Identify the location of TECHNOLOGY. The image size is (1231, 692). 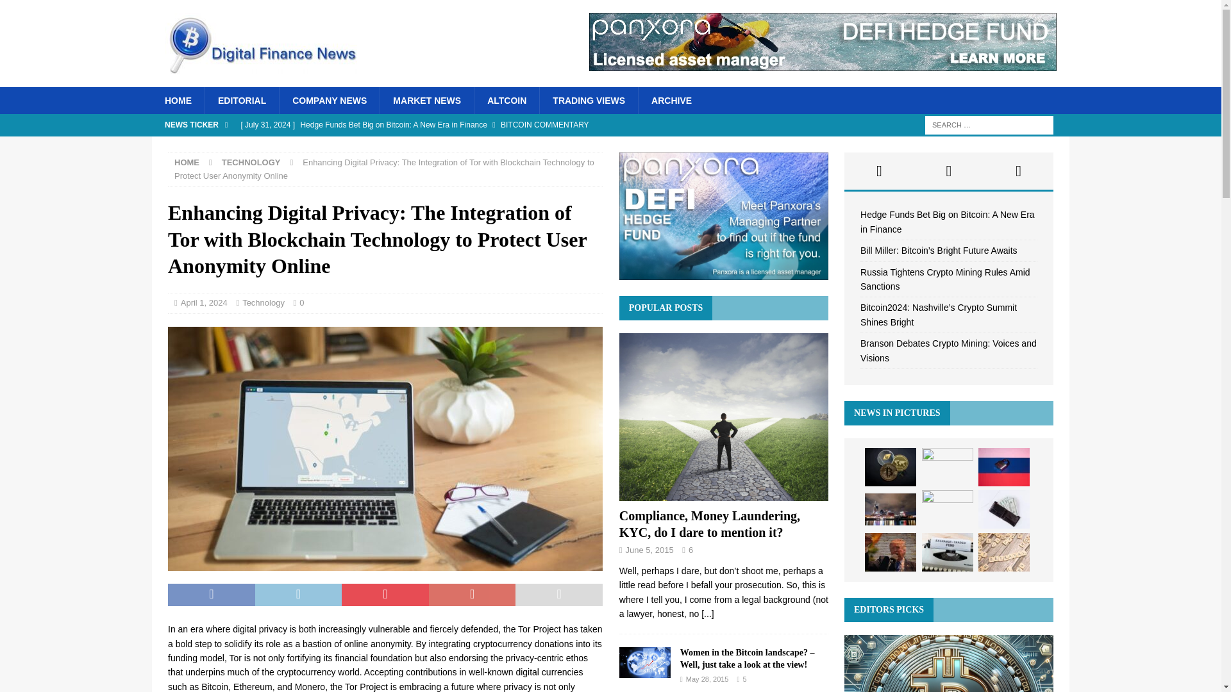
(251, 163).